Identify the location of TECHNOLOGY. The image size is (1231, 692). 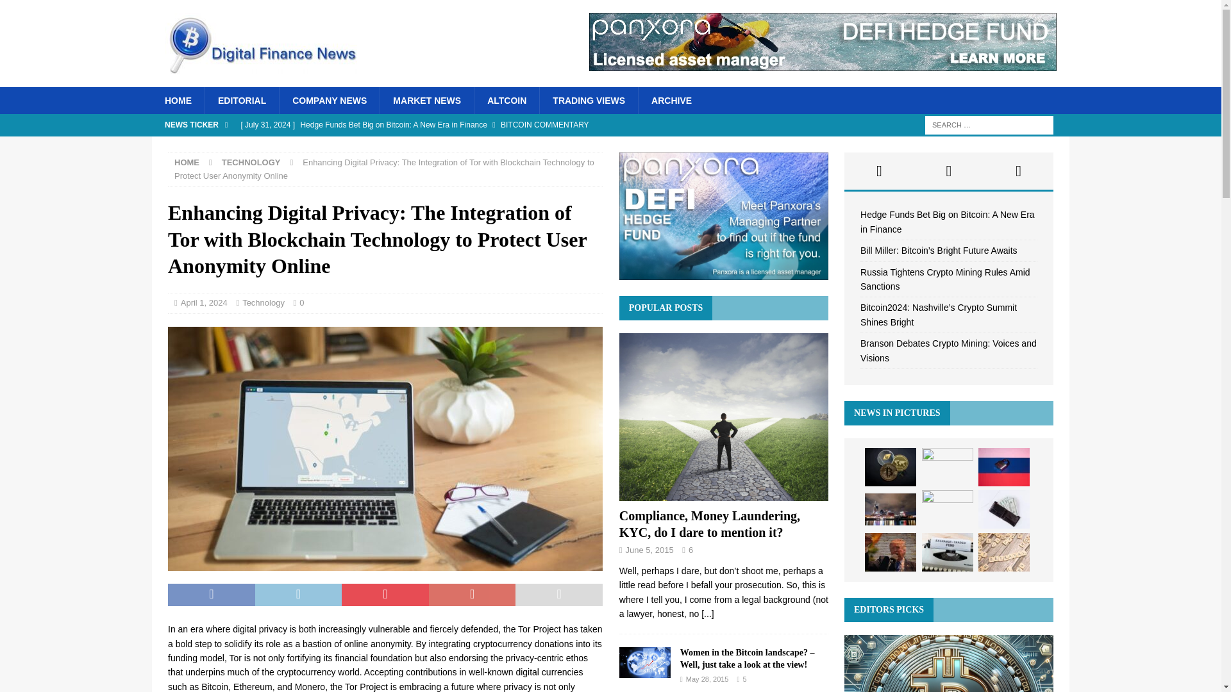
(251, 163).